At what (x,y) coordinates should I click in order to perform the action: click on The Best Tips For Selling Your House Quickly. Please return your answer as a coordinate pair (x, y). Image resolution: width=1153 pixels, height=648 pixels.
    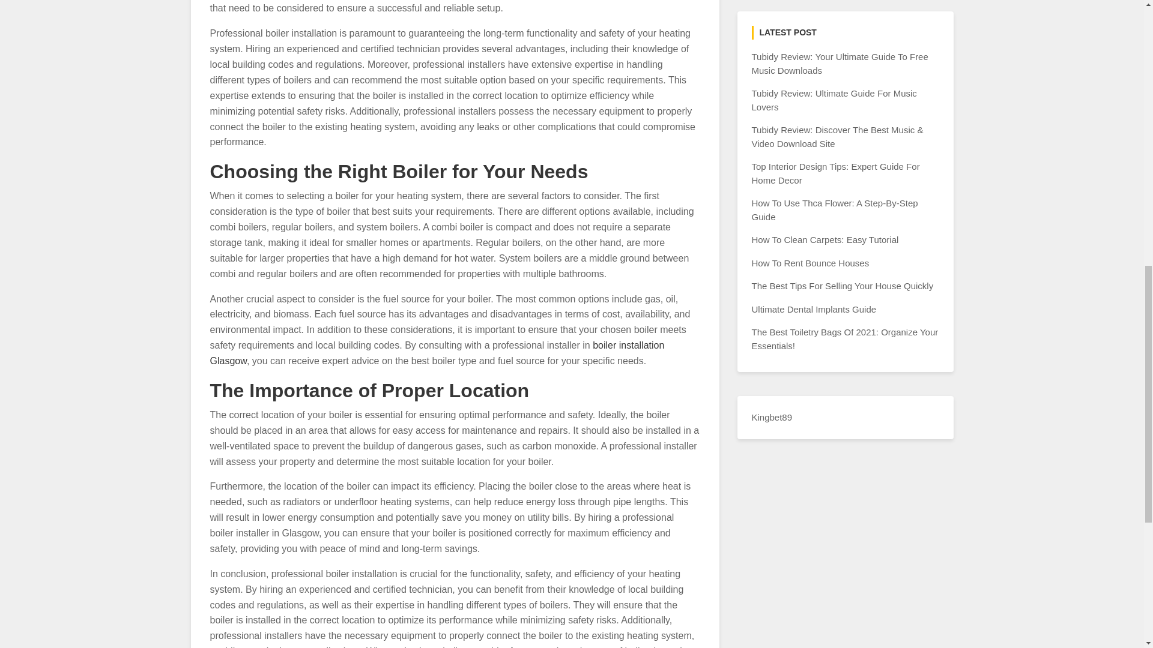
    Looking at the image, I should click on (843, 286).